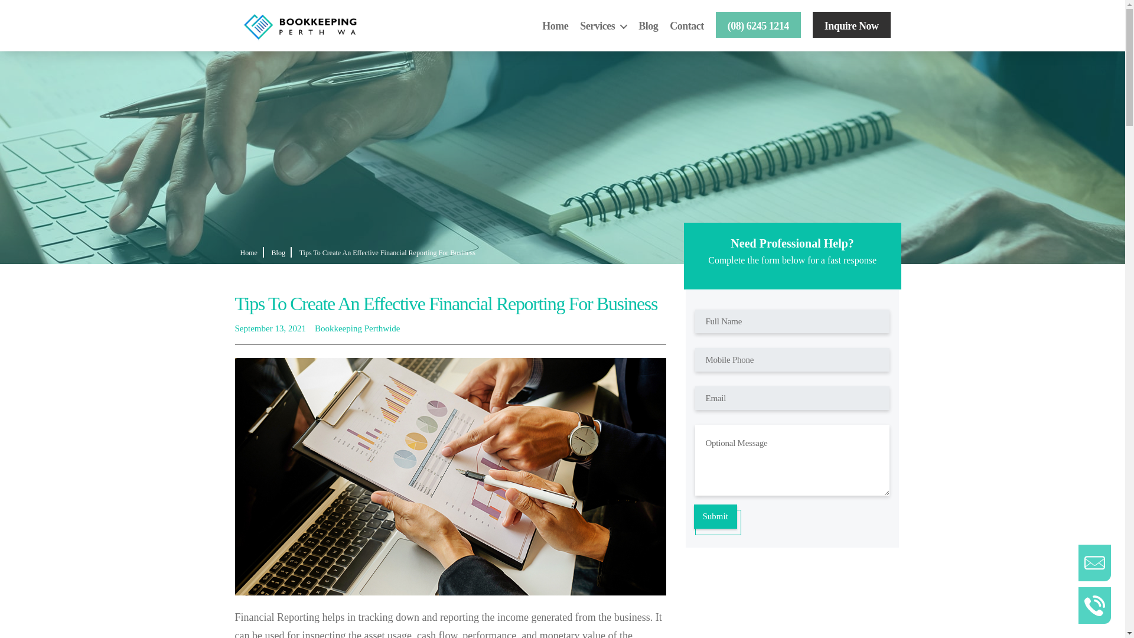  What do you see at coordinates (687, 26) in the screenshot?
I see `Contact` at bounding box center [687, 26].